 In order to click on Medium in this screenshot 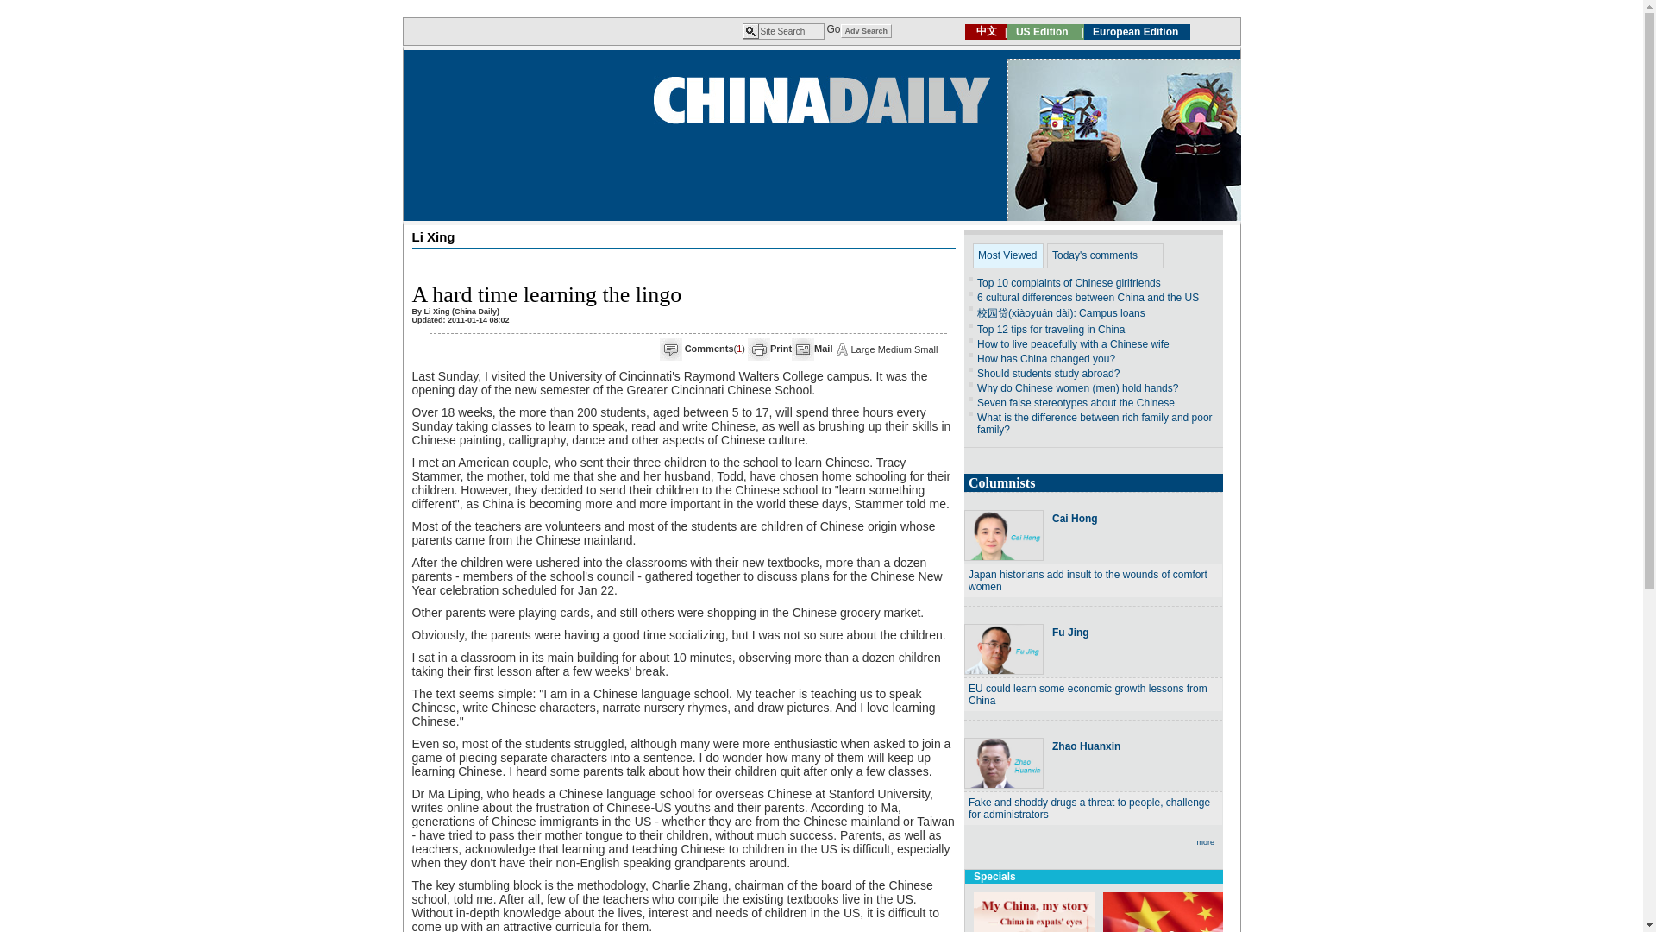, I will do `click(894, 349)`.